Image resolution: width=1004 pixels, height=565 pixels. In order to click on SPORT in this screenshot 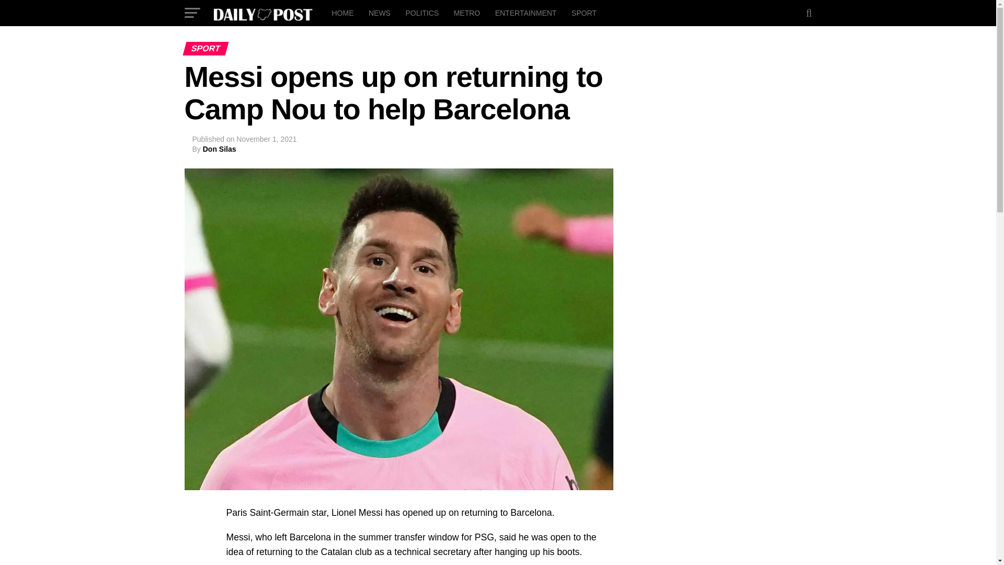, I will do `click(584, 13)`.